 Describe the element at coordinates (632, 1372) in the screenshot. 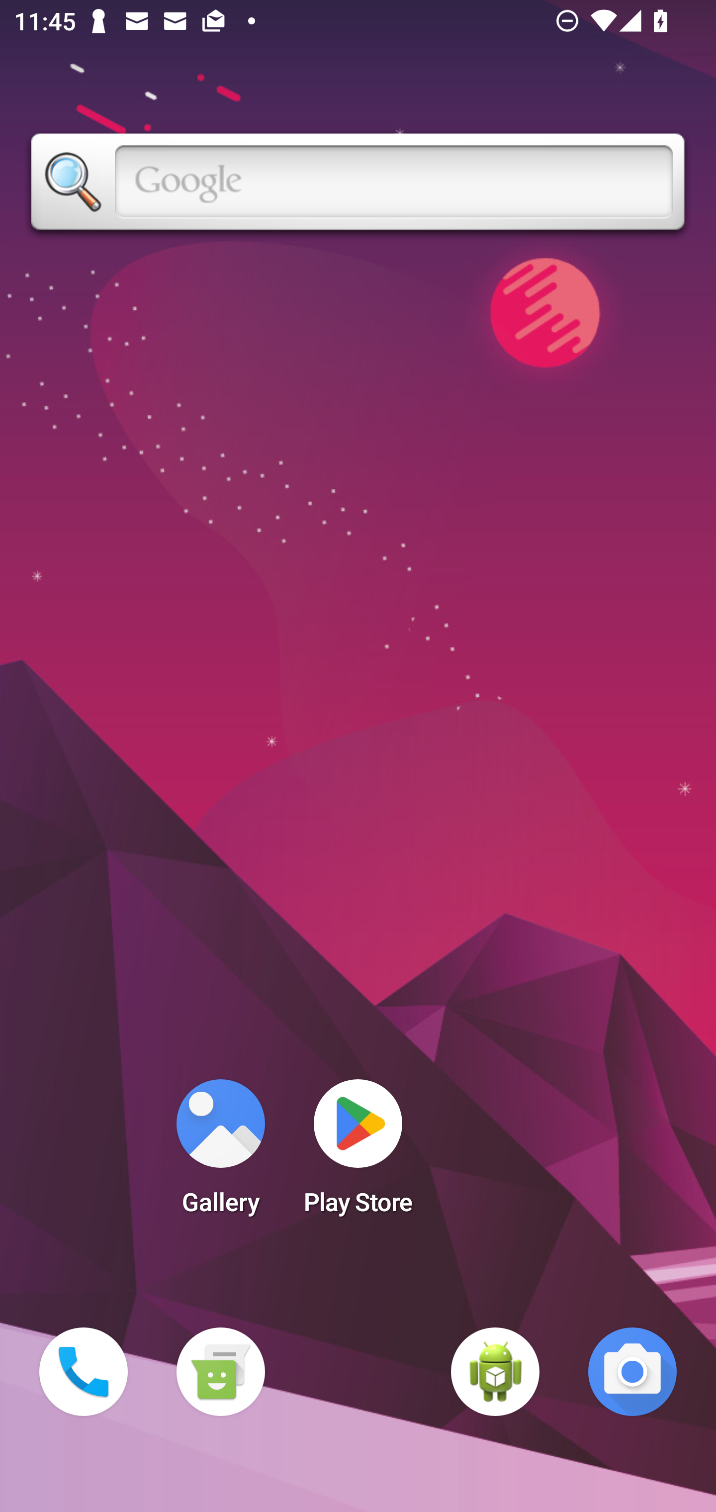

I see `Camera` at that location.